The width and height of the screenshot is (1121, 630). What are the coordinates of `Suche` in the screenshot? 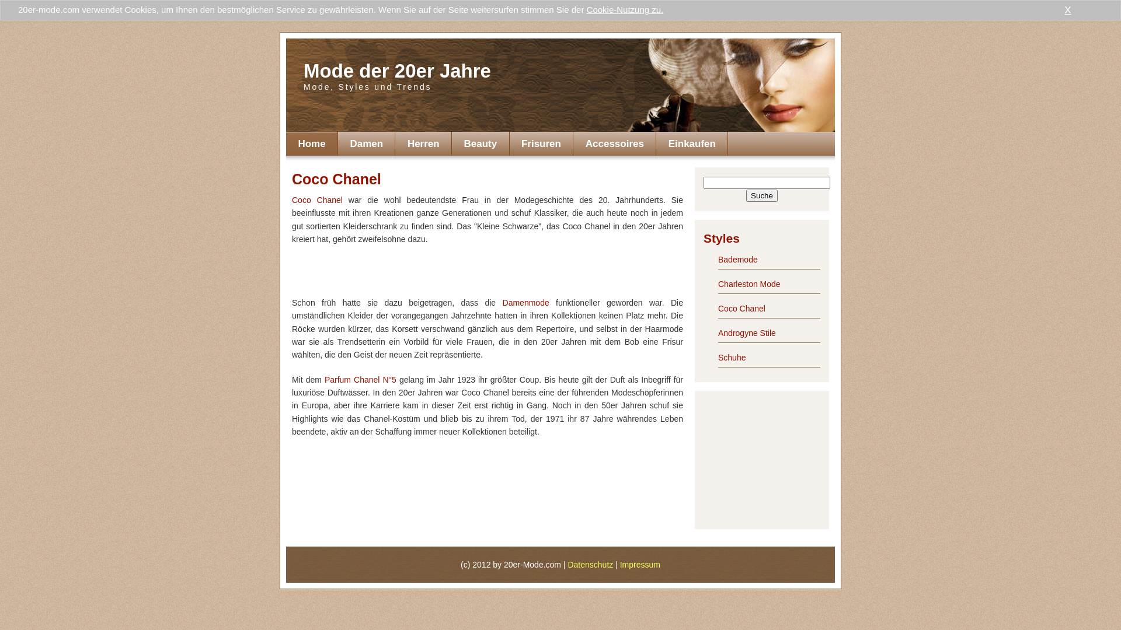 It's located at (762, 196).